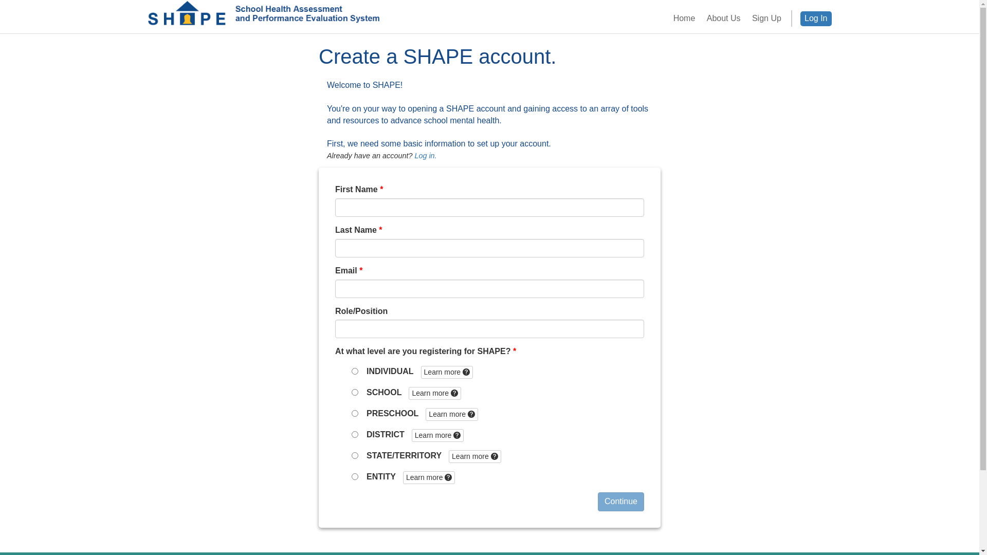 The height and width of the screenshot is (555, 987). What do you see at coordinates (438, 436) in the screenshot?
I see `Learn more` at bounding box center [438, 436].